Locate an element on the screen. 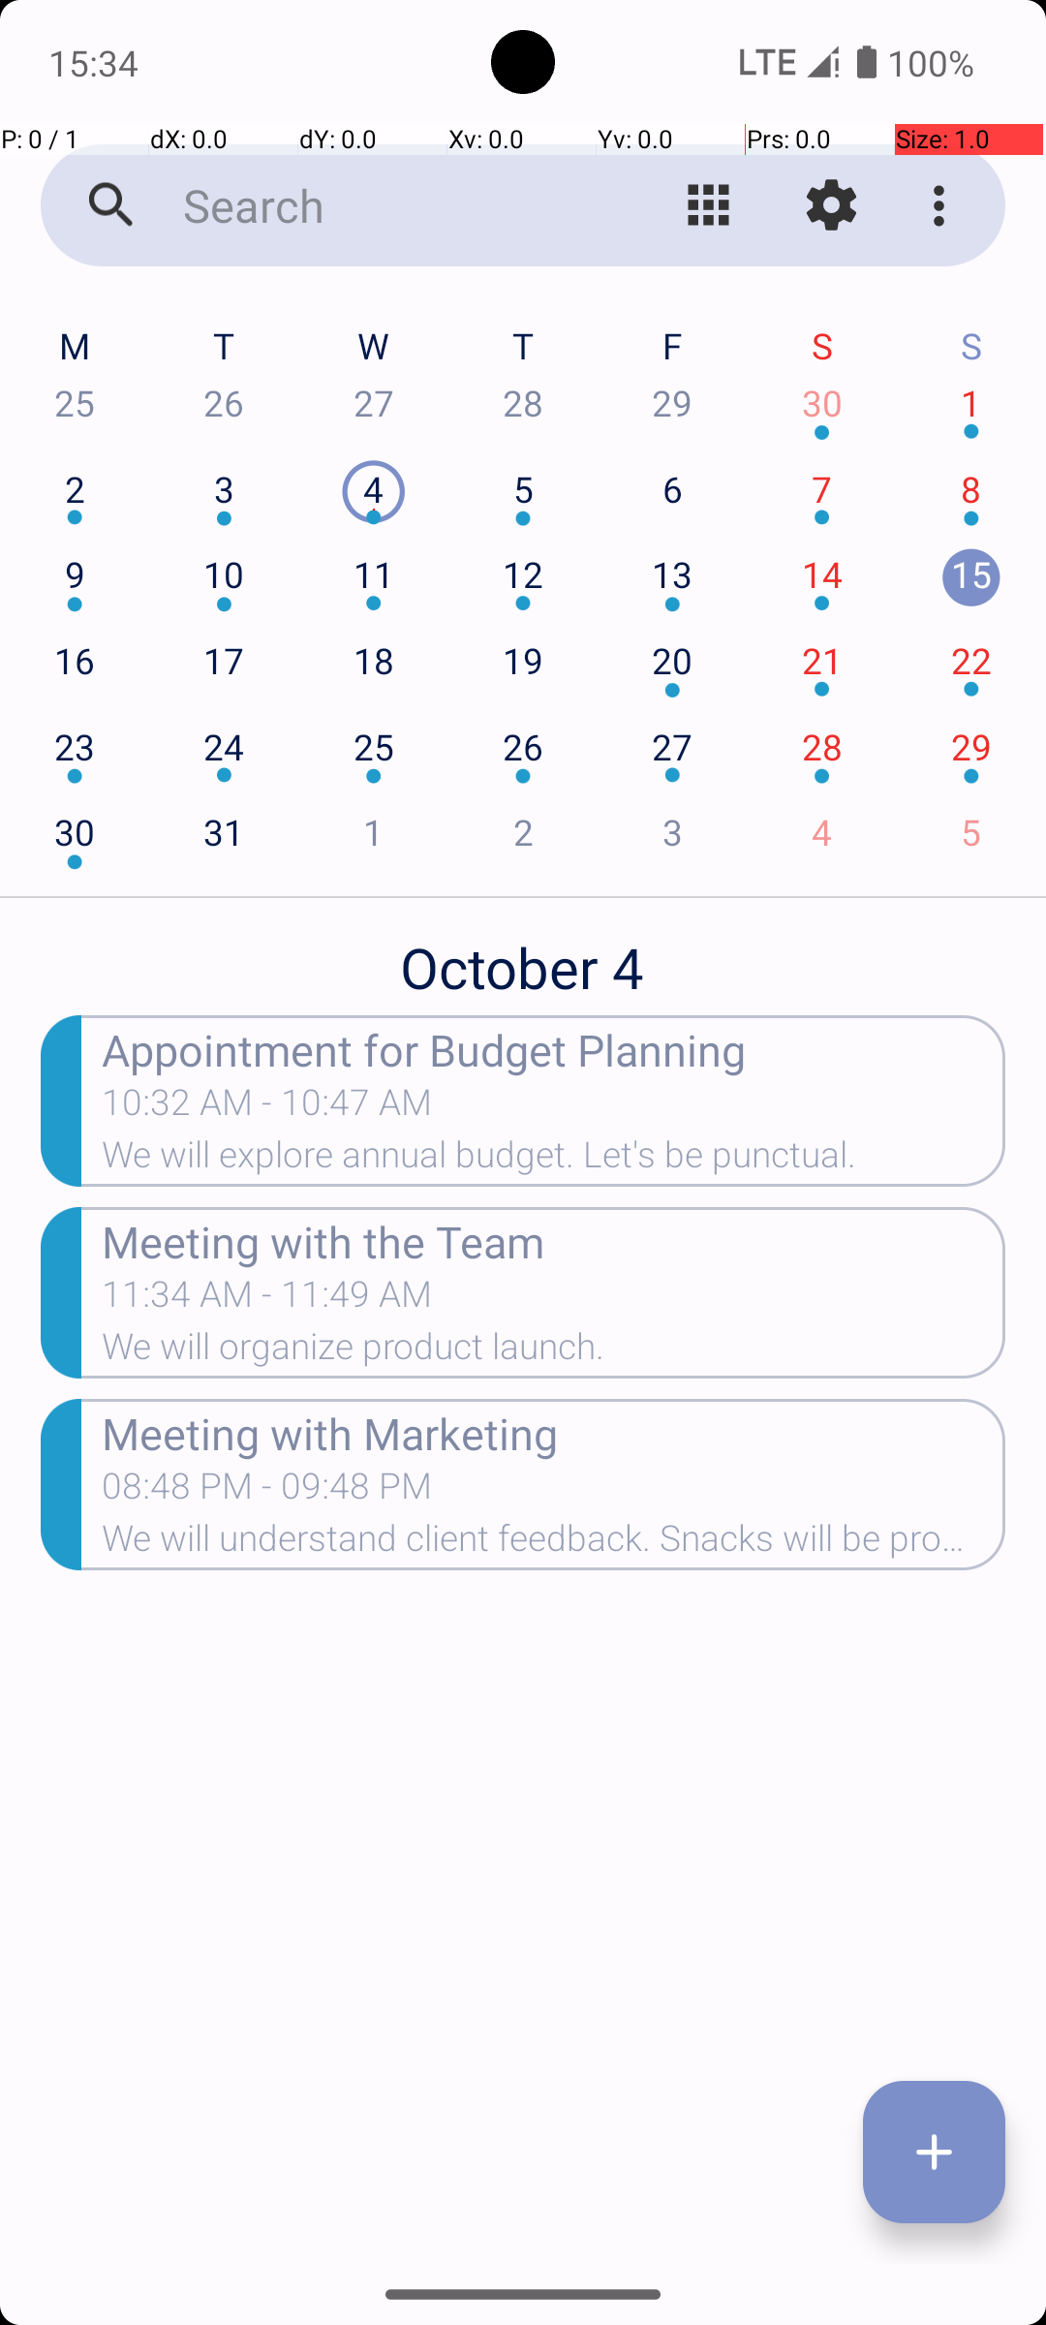  We will organize product launch. is located at coordinates (554, 1352).